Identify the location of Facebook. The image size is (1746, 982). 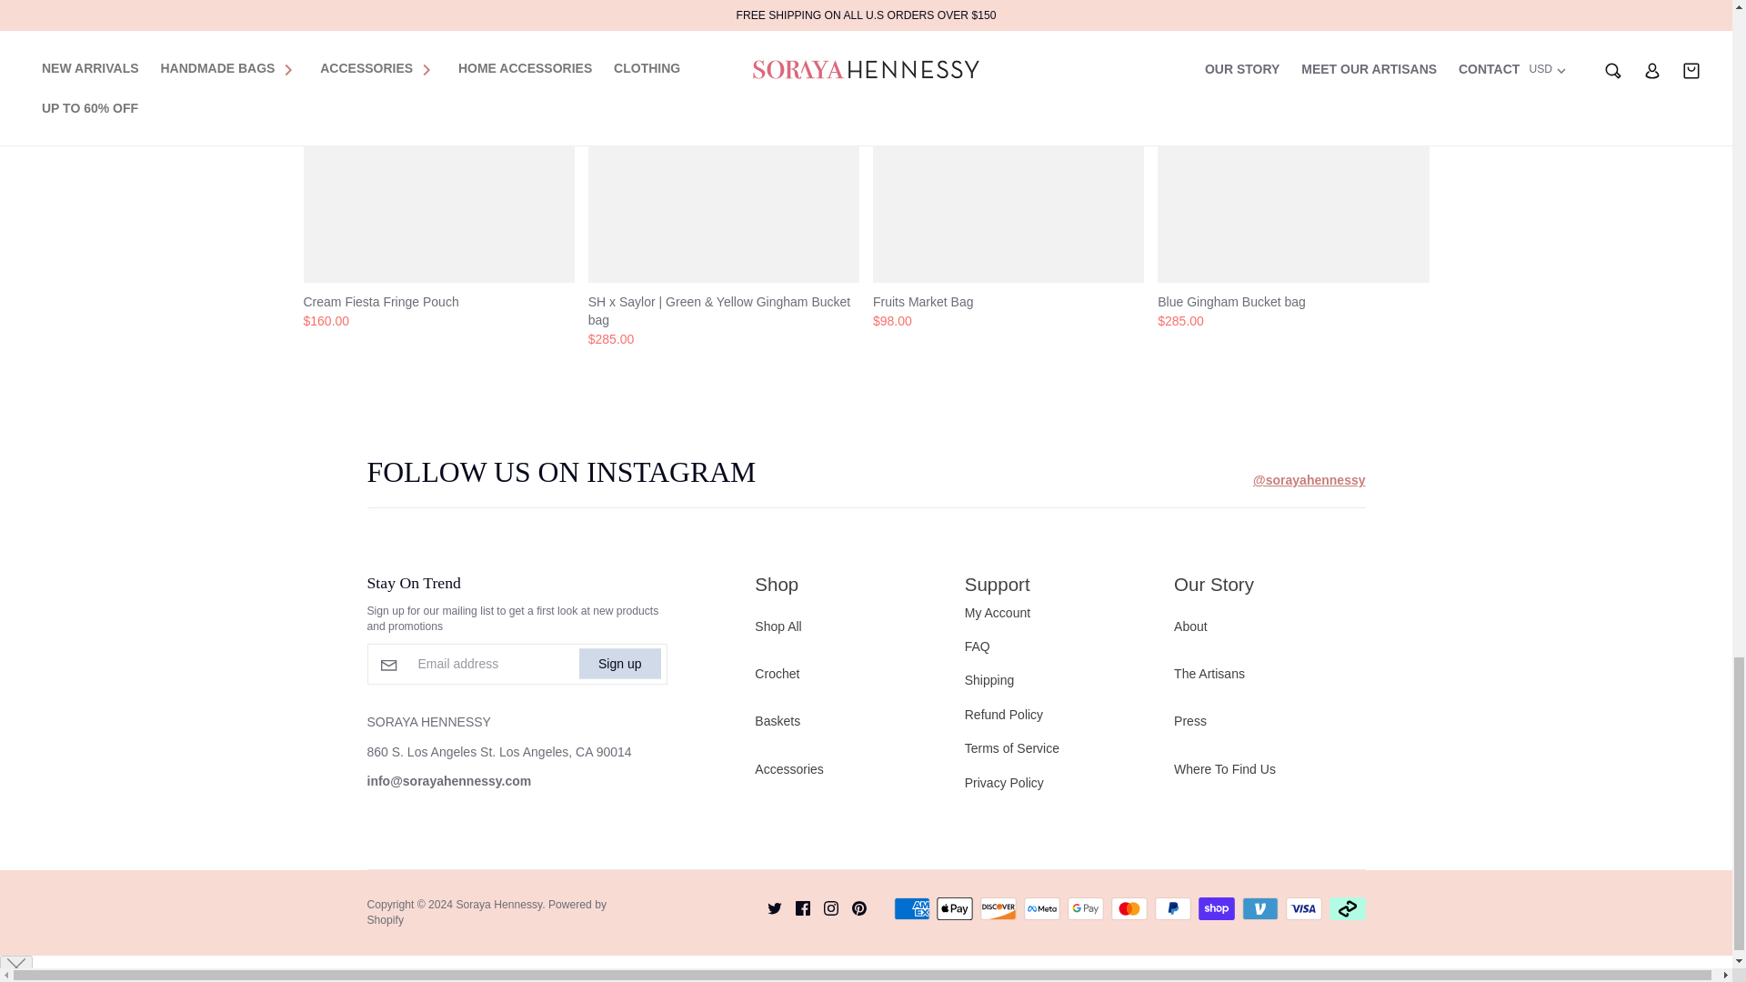
(796, 907).